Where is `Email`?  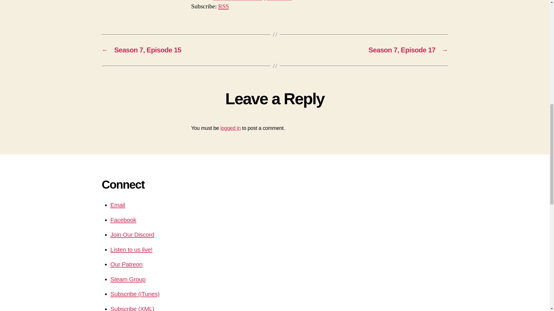 Email is located at coordinates (118, 204).